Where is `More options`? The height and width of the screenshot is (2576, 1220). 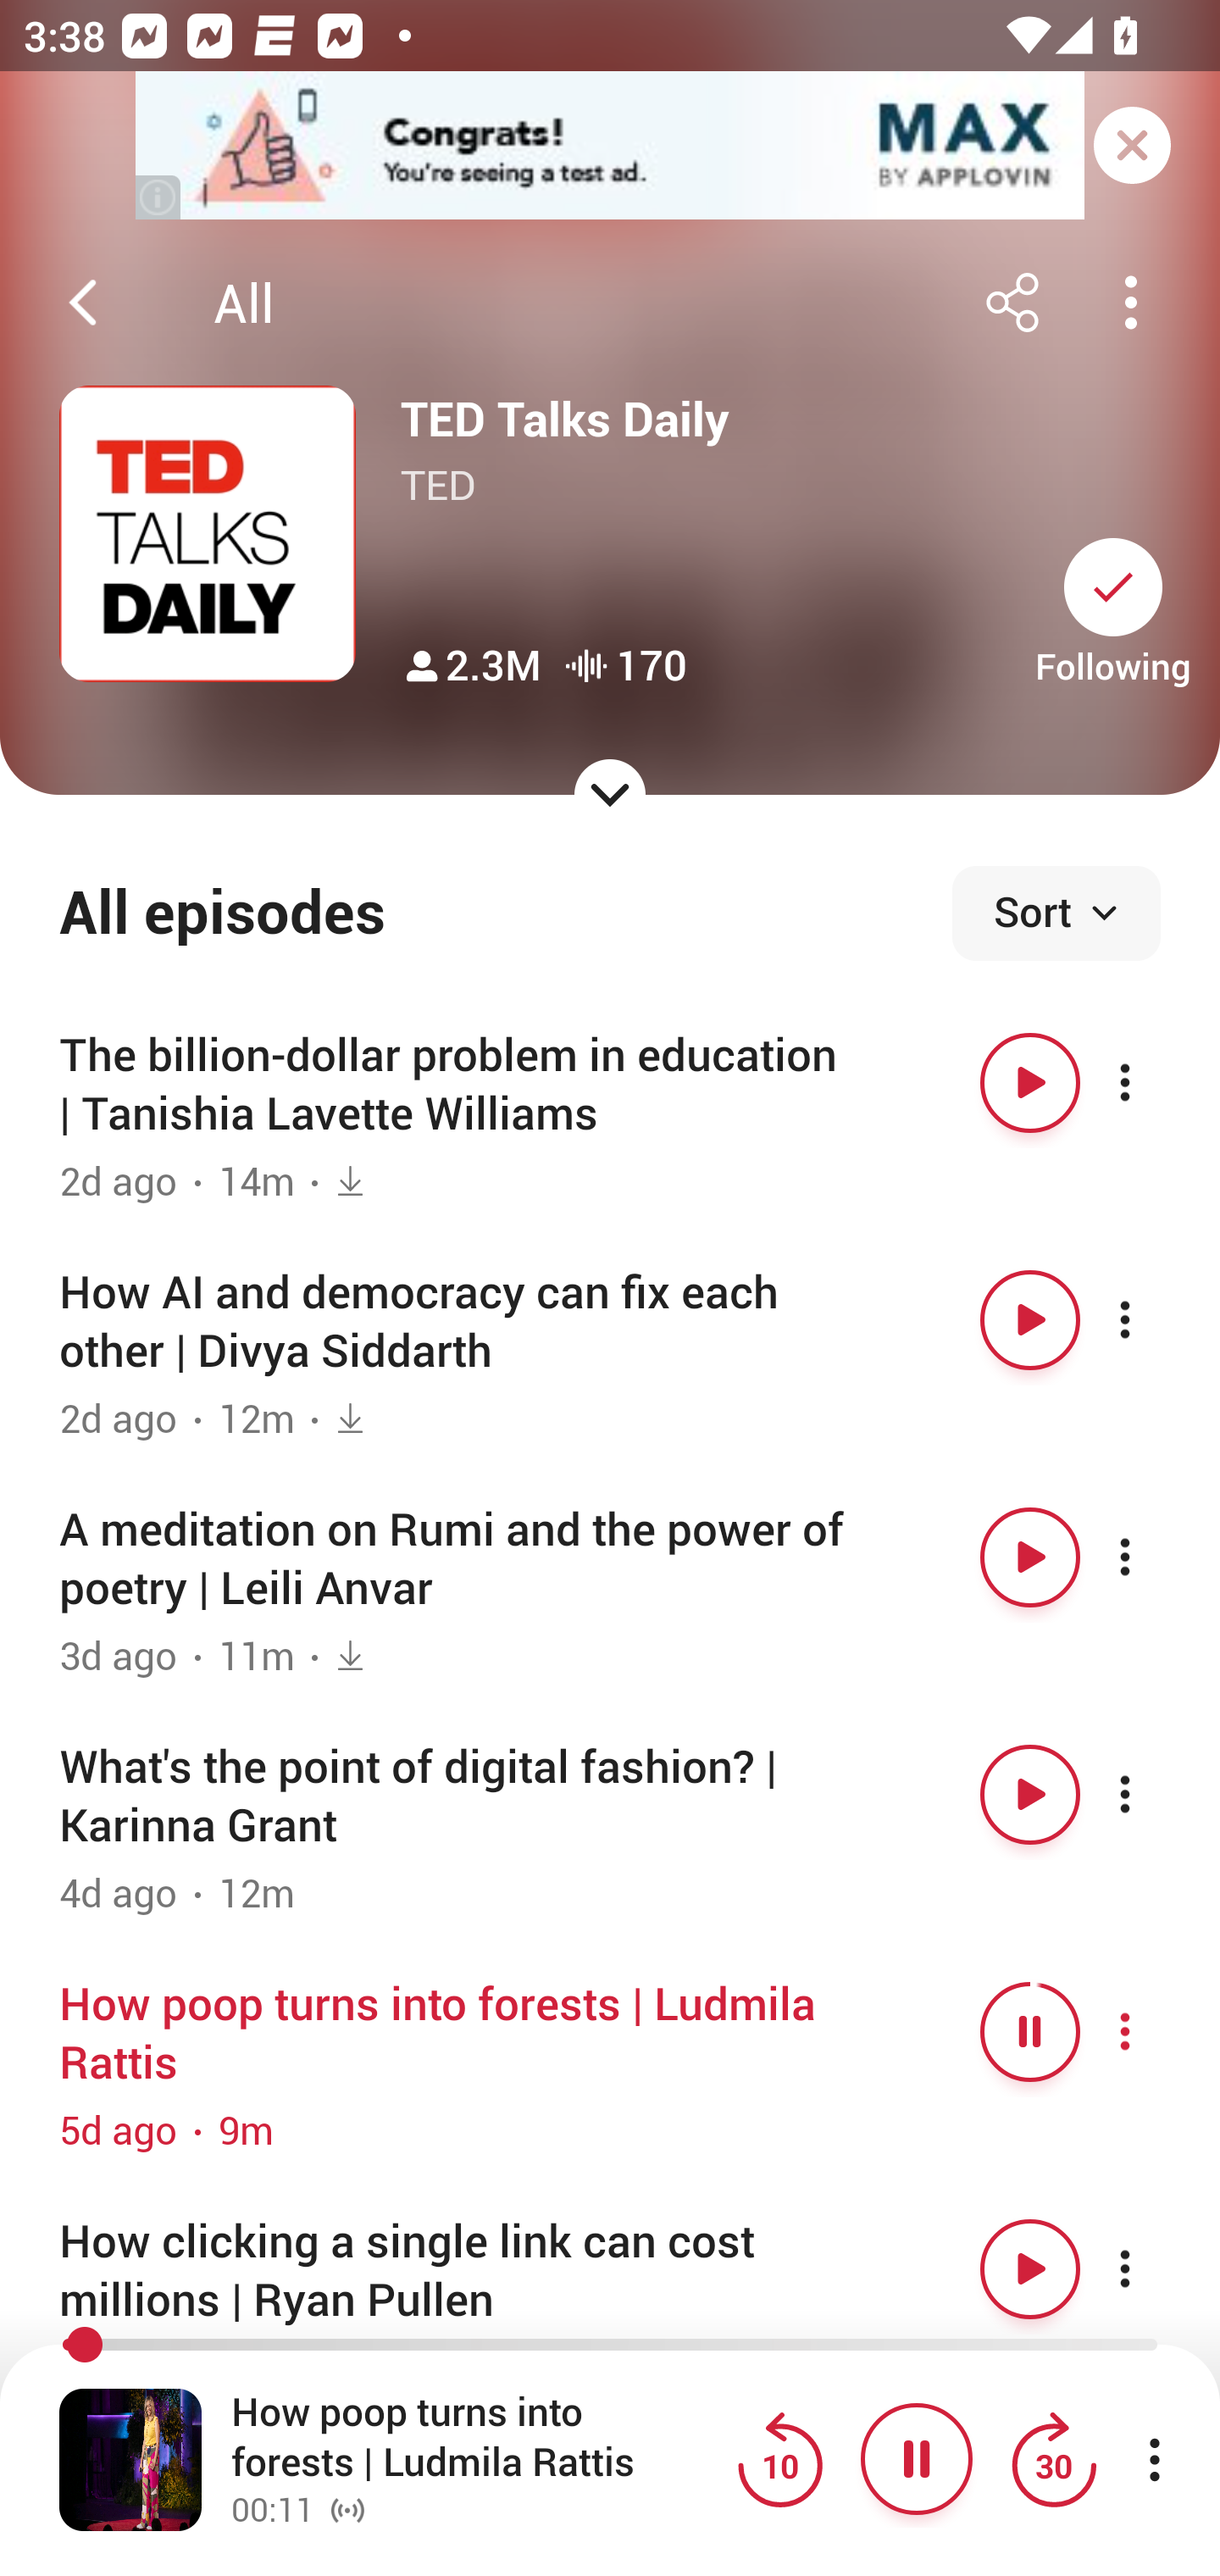
More options is located at coordinates (1154, 1557).